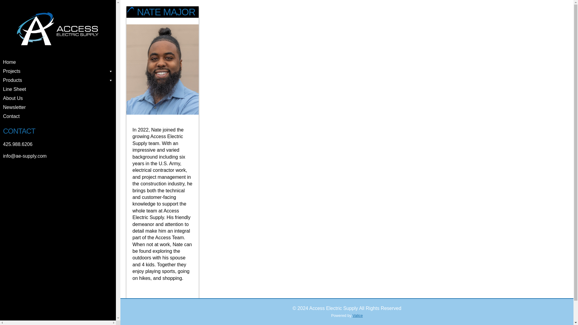  What do you see at coordinates (58, 71) in the screenshot?
I see `Projects` at bounding box center [58, 71].